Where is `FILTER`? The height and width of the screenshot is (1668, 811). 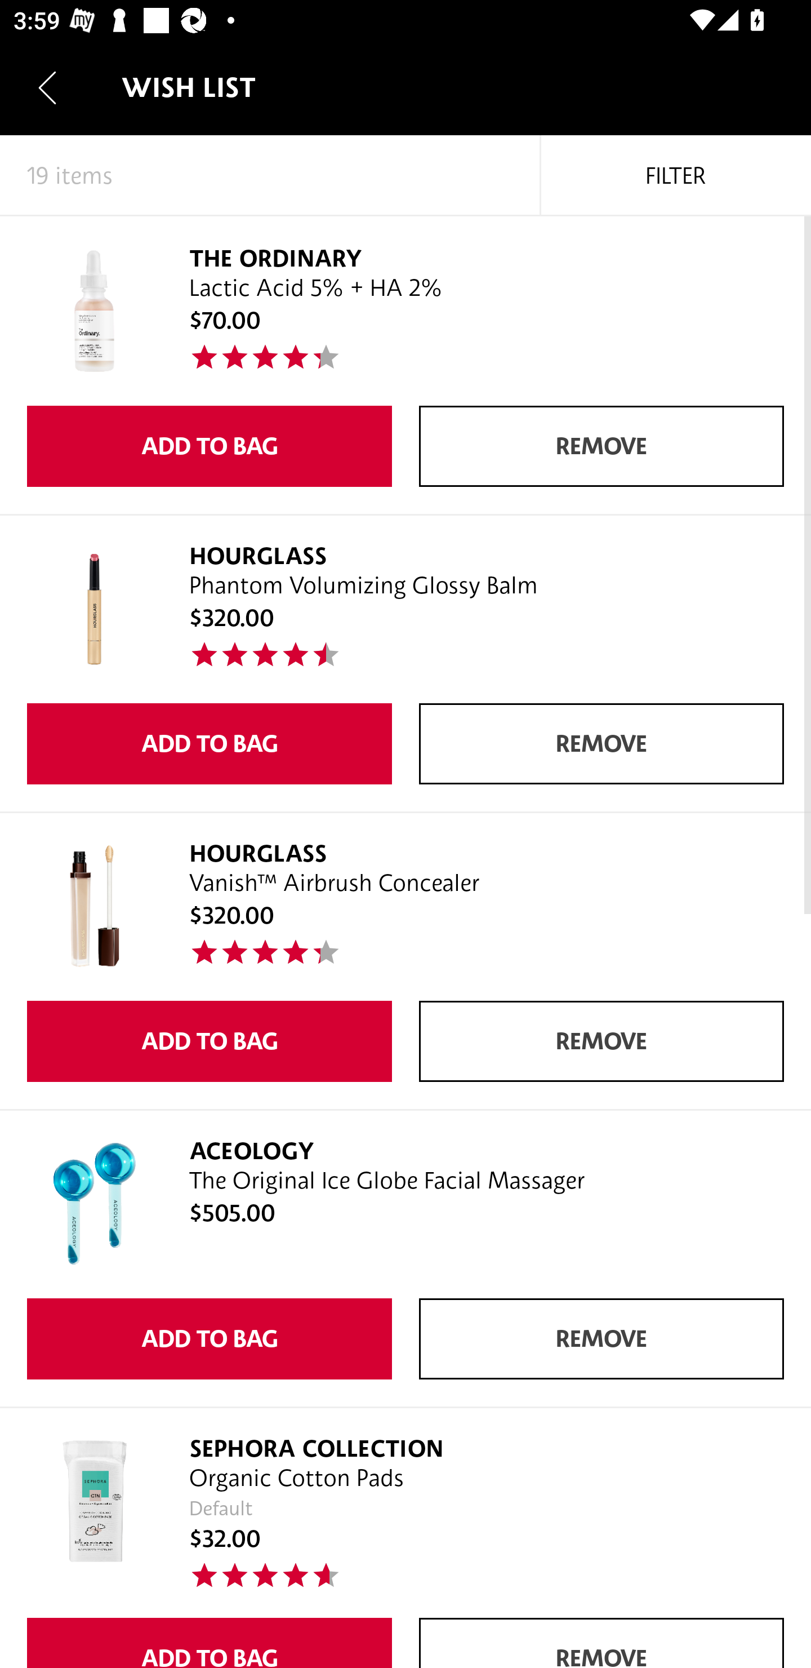
FILTER is located at coordinates (676, 176).